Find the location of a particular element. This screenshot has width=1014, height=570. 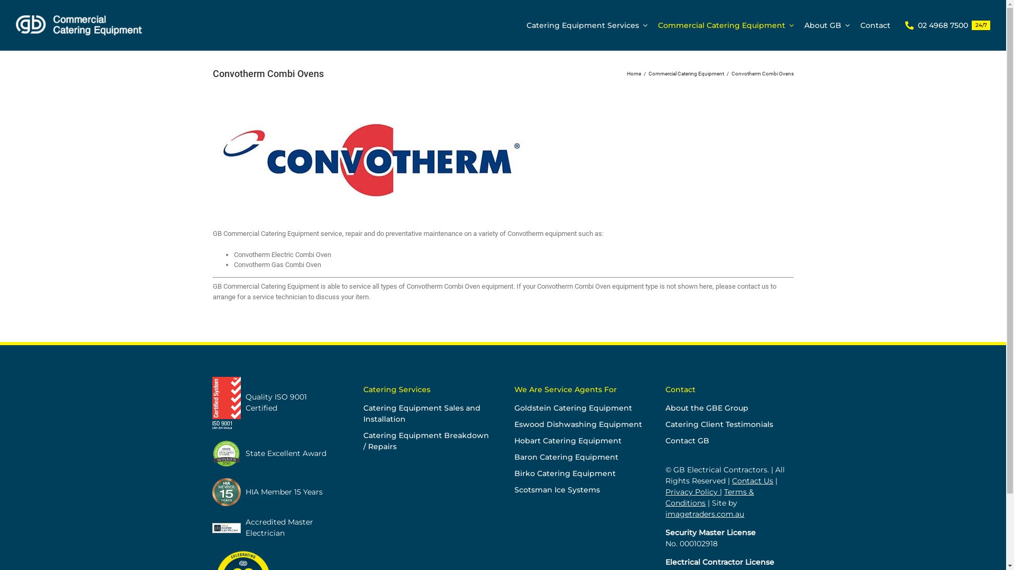

Catering Client Testimonials is located at coordinates (729, 424).